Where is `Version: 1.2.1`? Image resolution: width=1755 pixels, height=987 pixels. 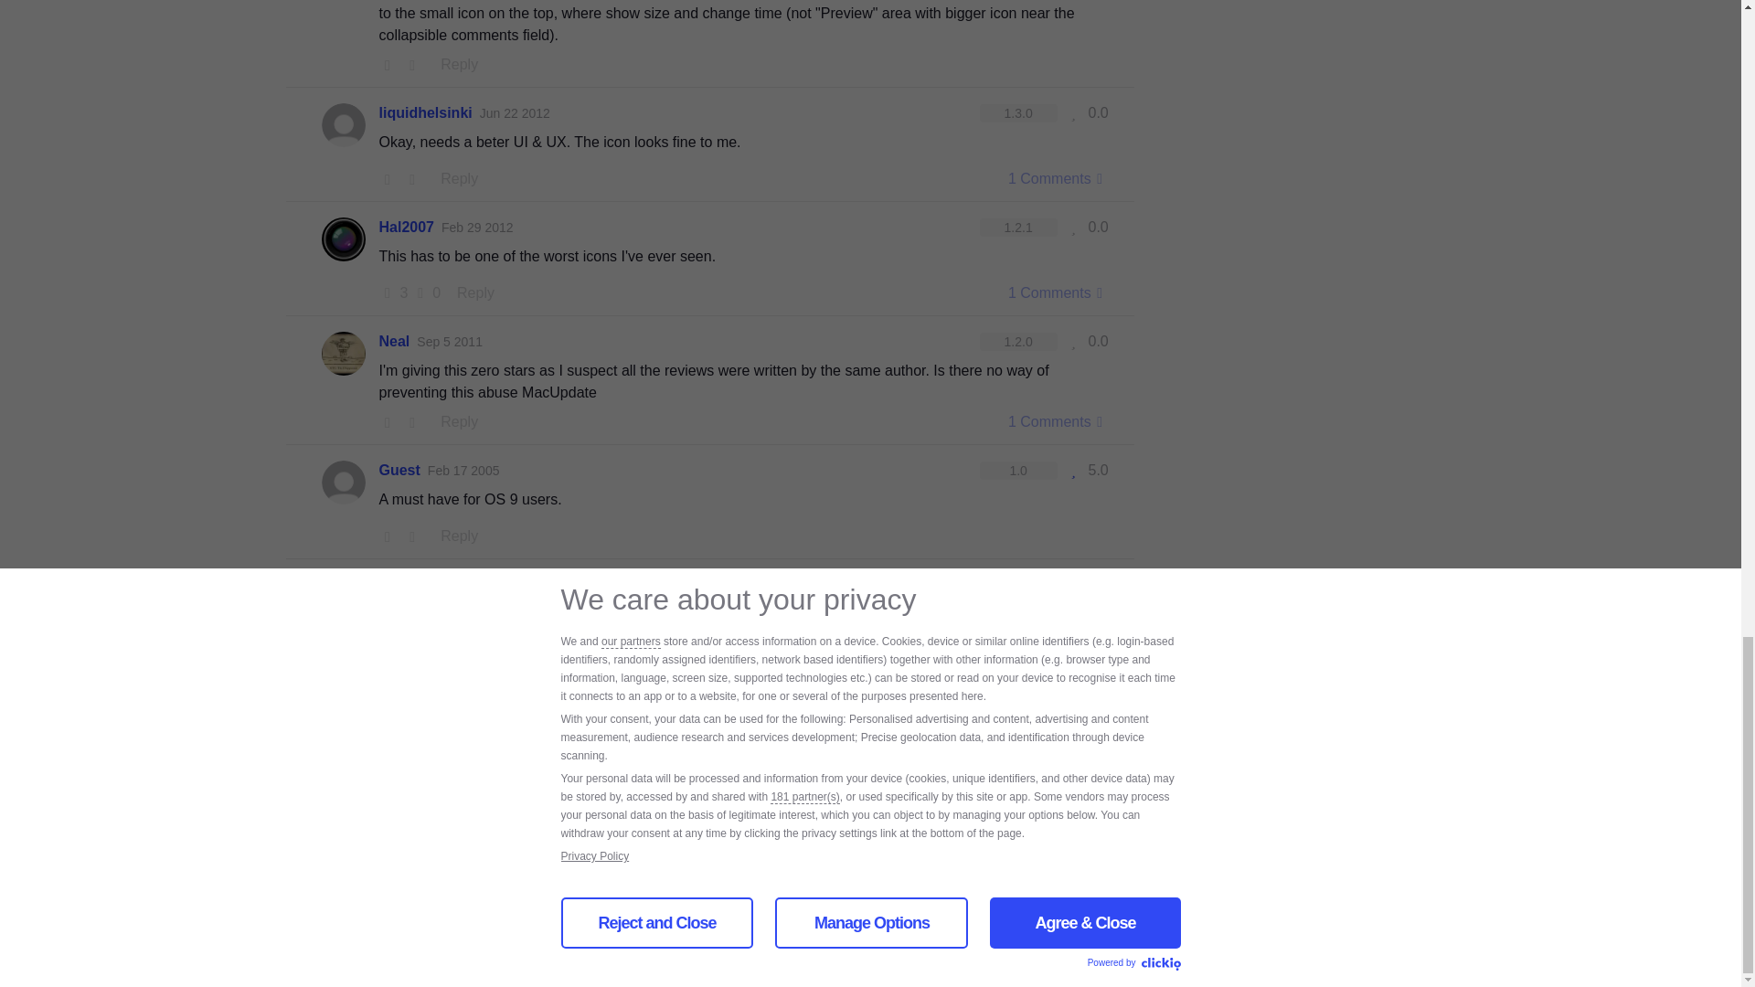
Version: 1.2.1 is located at coordinates (1018, 227).